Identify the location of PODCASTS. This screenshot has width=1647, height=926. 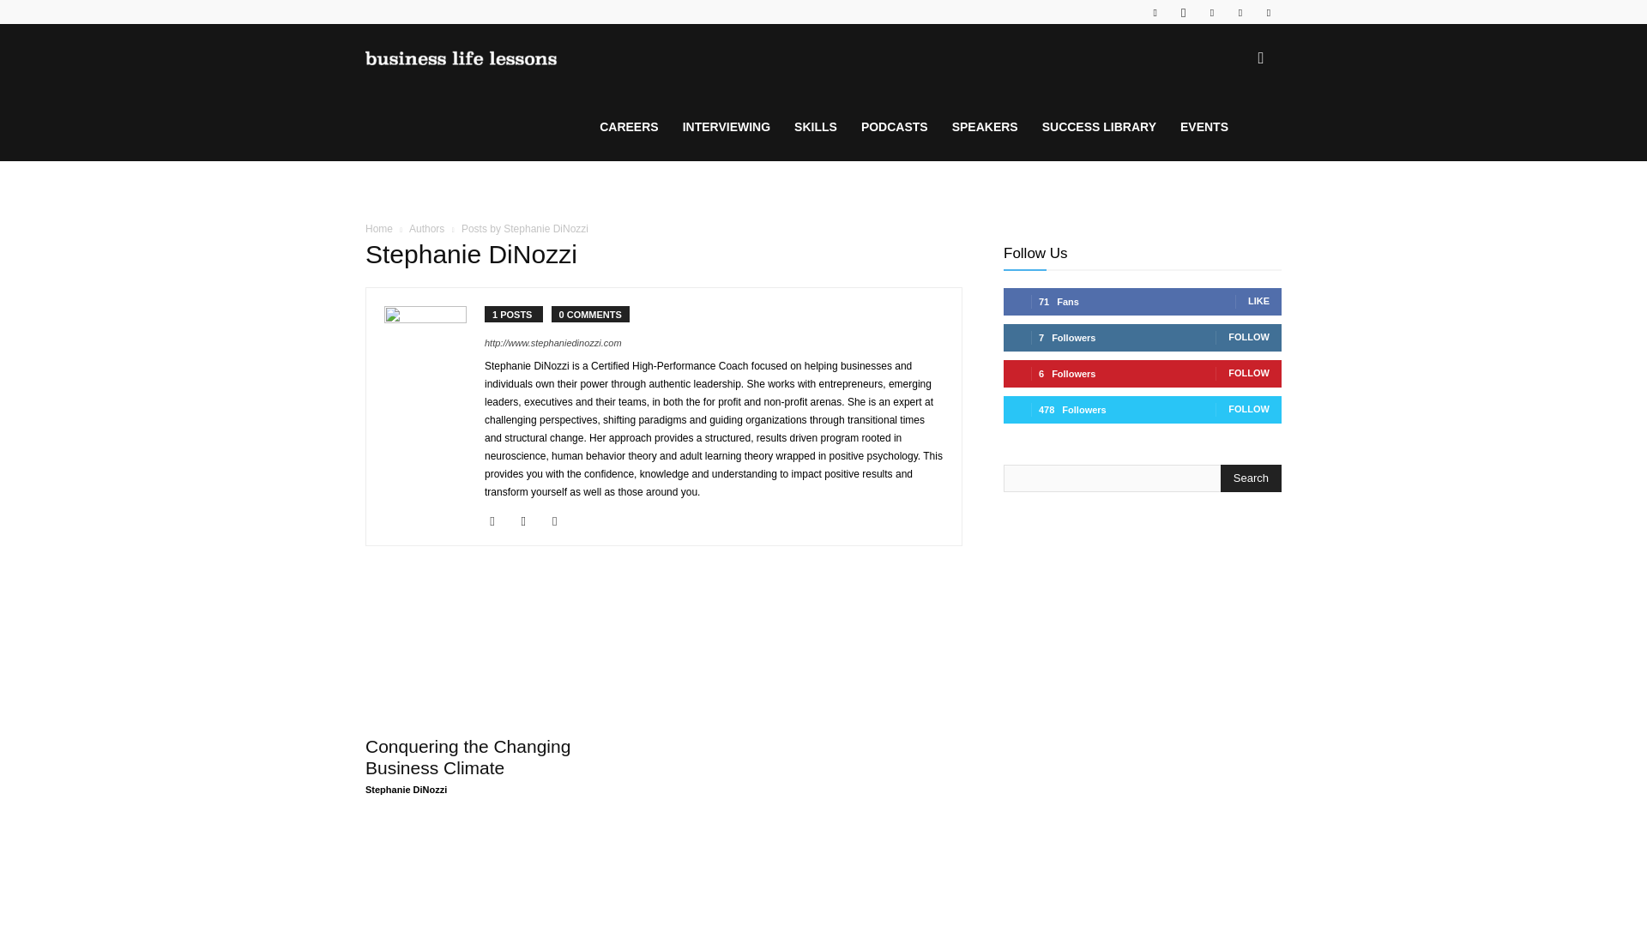
(895, 127).